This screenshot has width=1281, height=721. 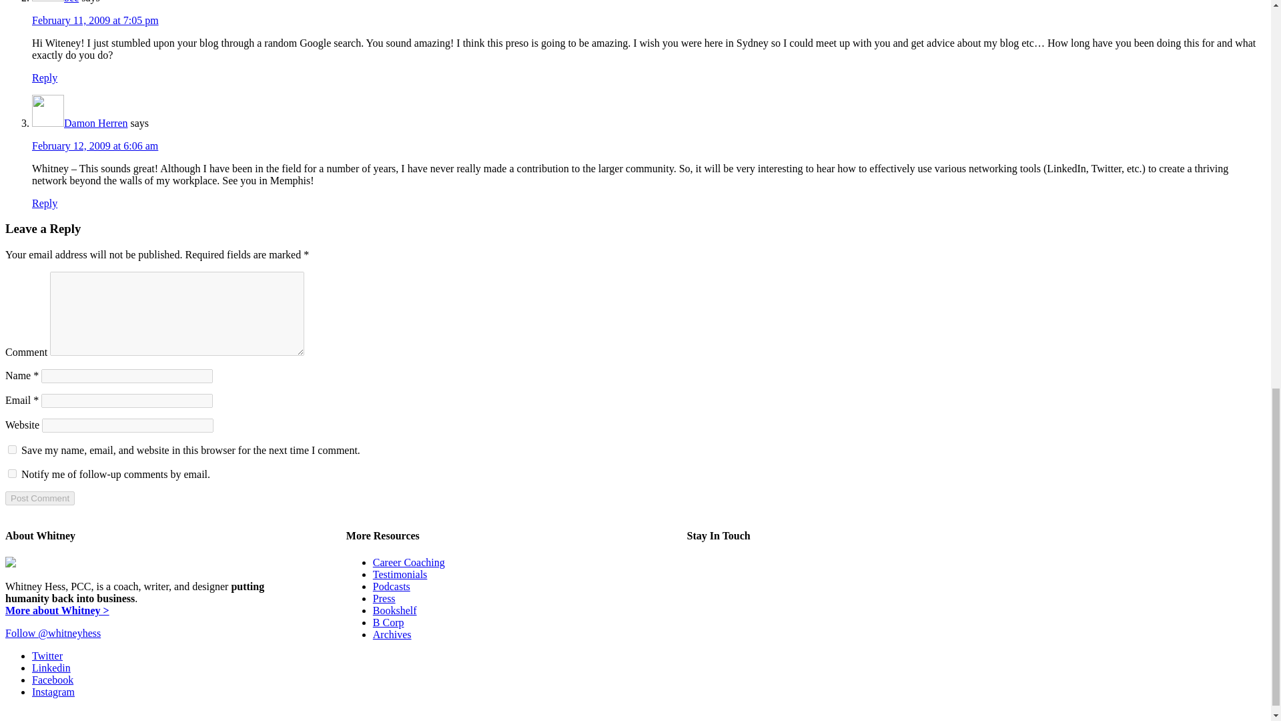 I want to click on Post Comment, so click(x=39, y=498).